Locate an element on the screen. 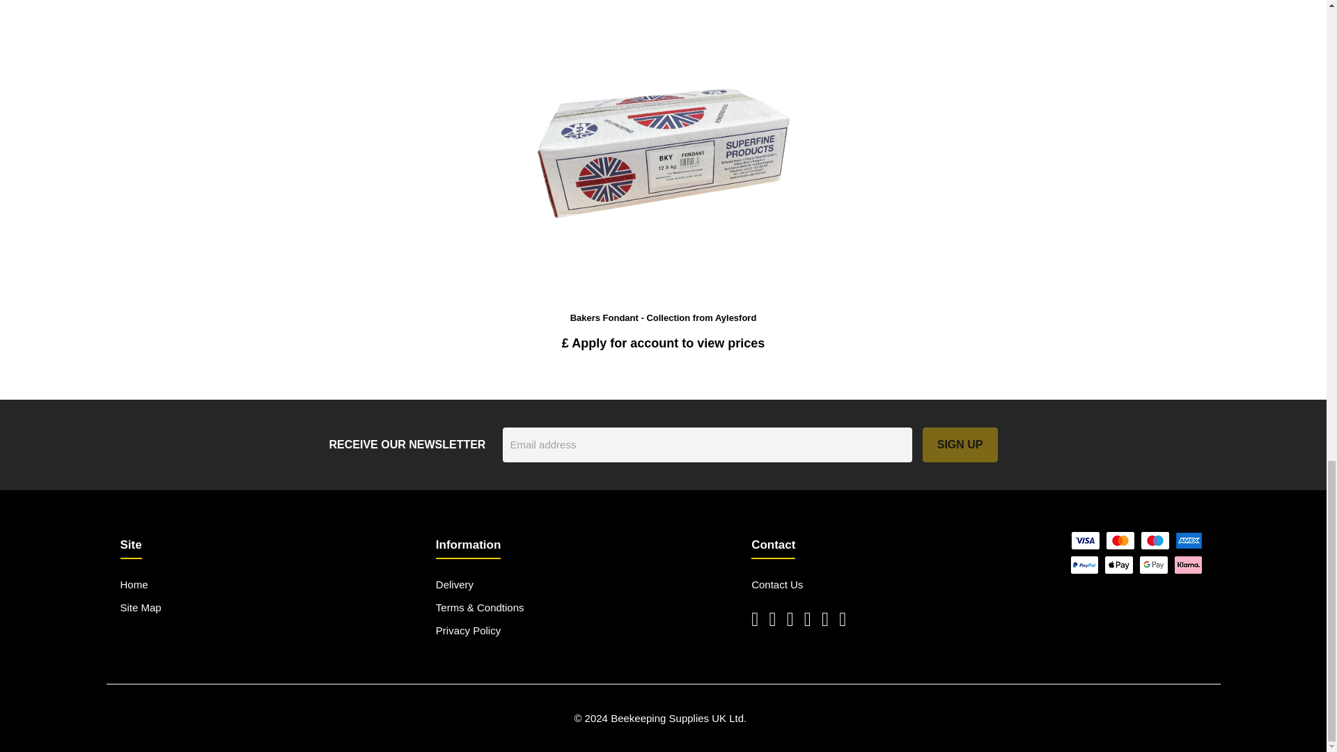 This screenshot has width=1337, height=752. Bakers Fondant - Collection from Aylesford is located at coordinates (663, 318).